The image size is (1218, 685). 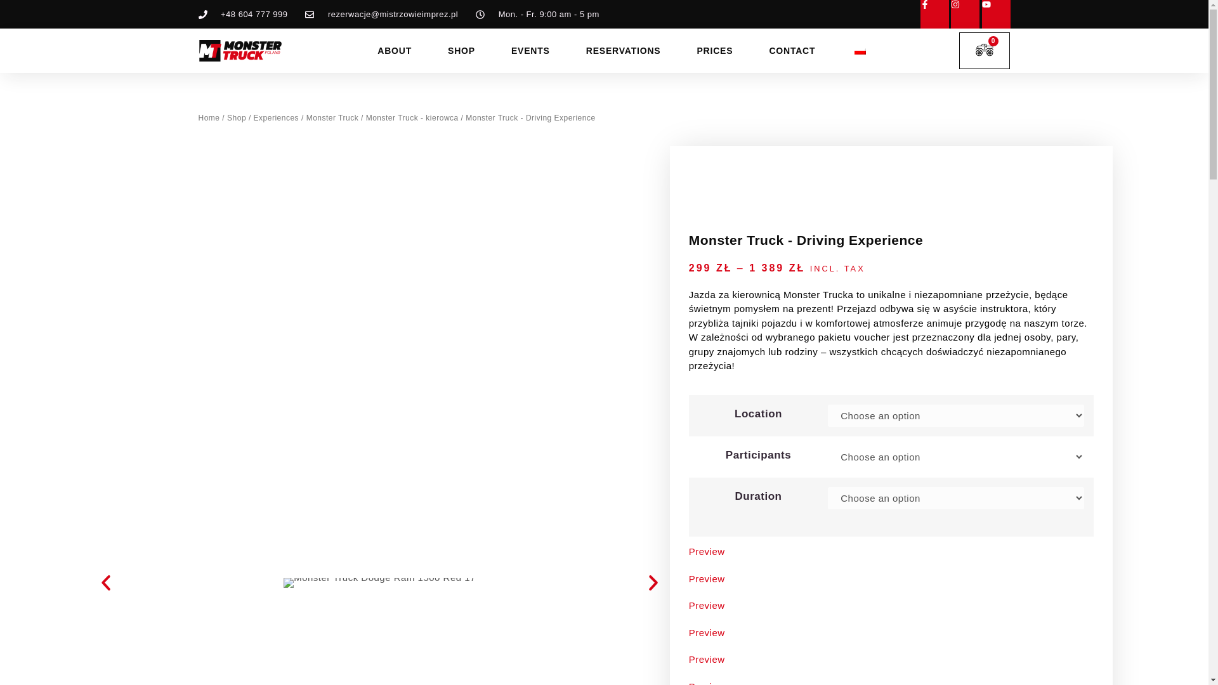 I want to click on 0, so click(x=985, y=51).